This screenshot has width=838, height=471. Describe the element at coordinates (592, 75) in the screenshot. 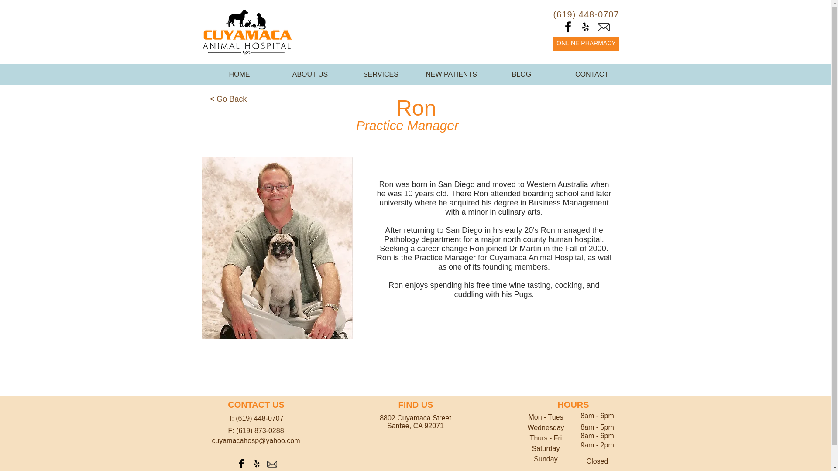

I see `CONTACT` at that location.